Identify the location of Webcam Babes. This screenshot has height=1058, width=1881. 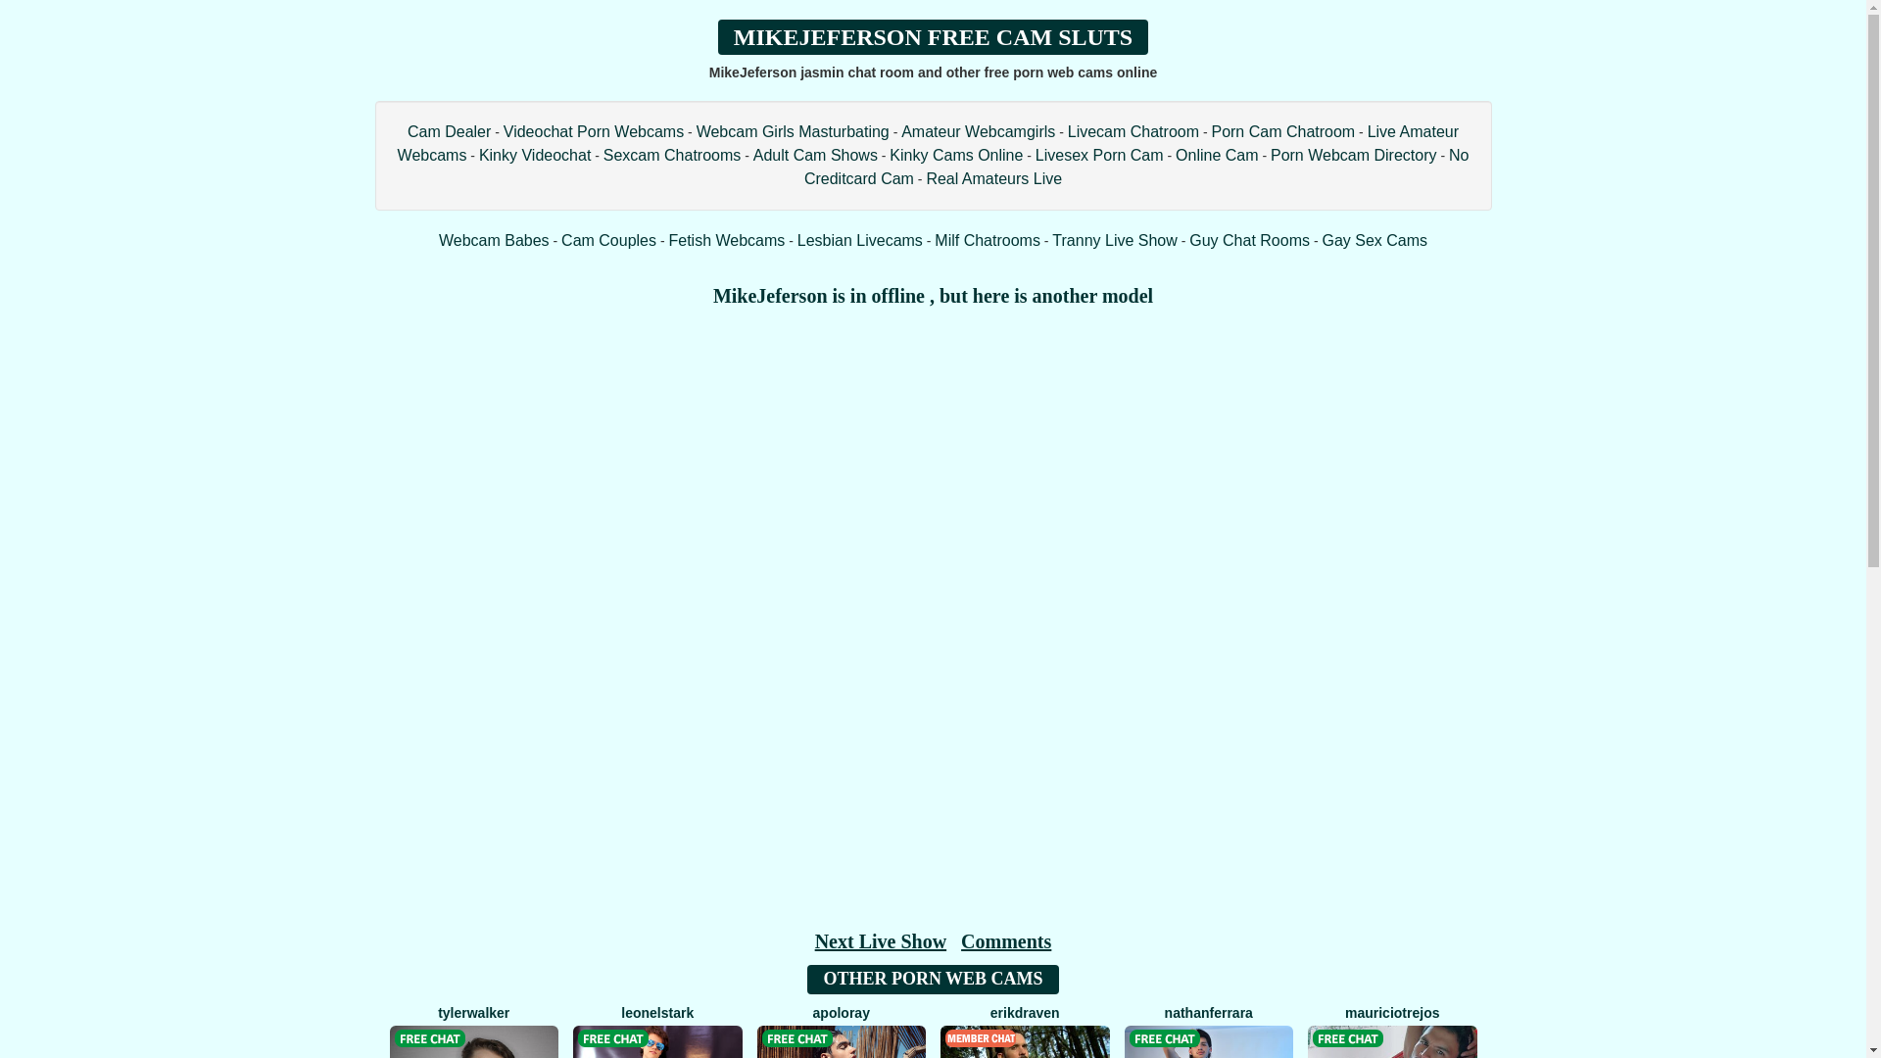
(494, 239).